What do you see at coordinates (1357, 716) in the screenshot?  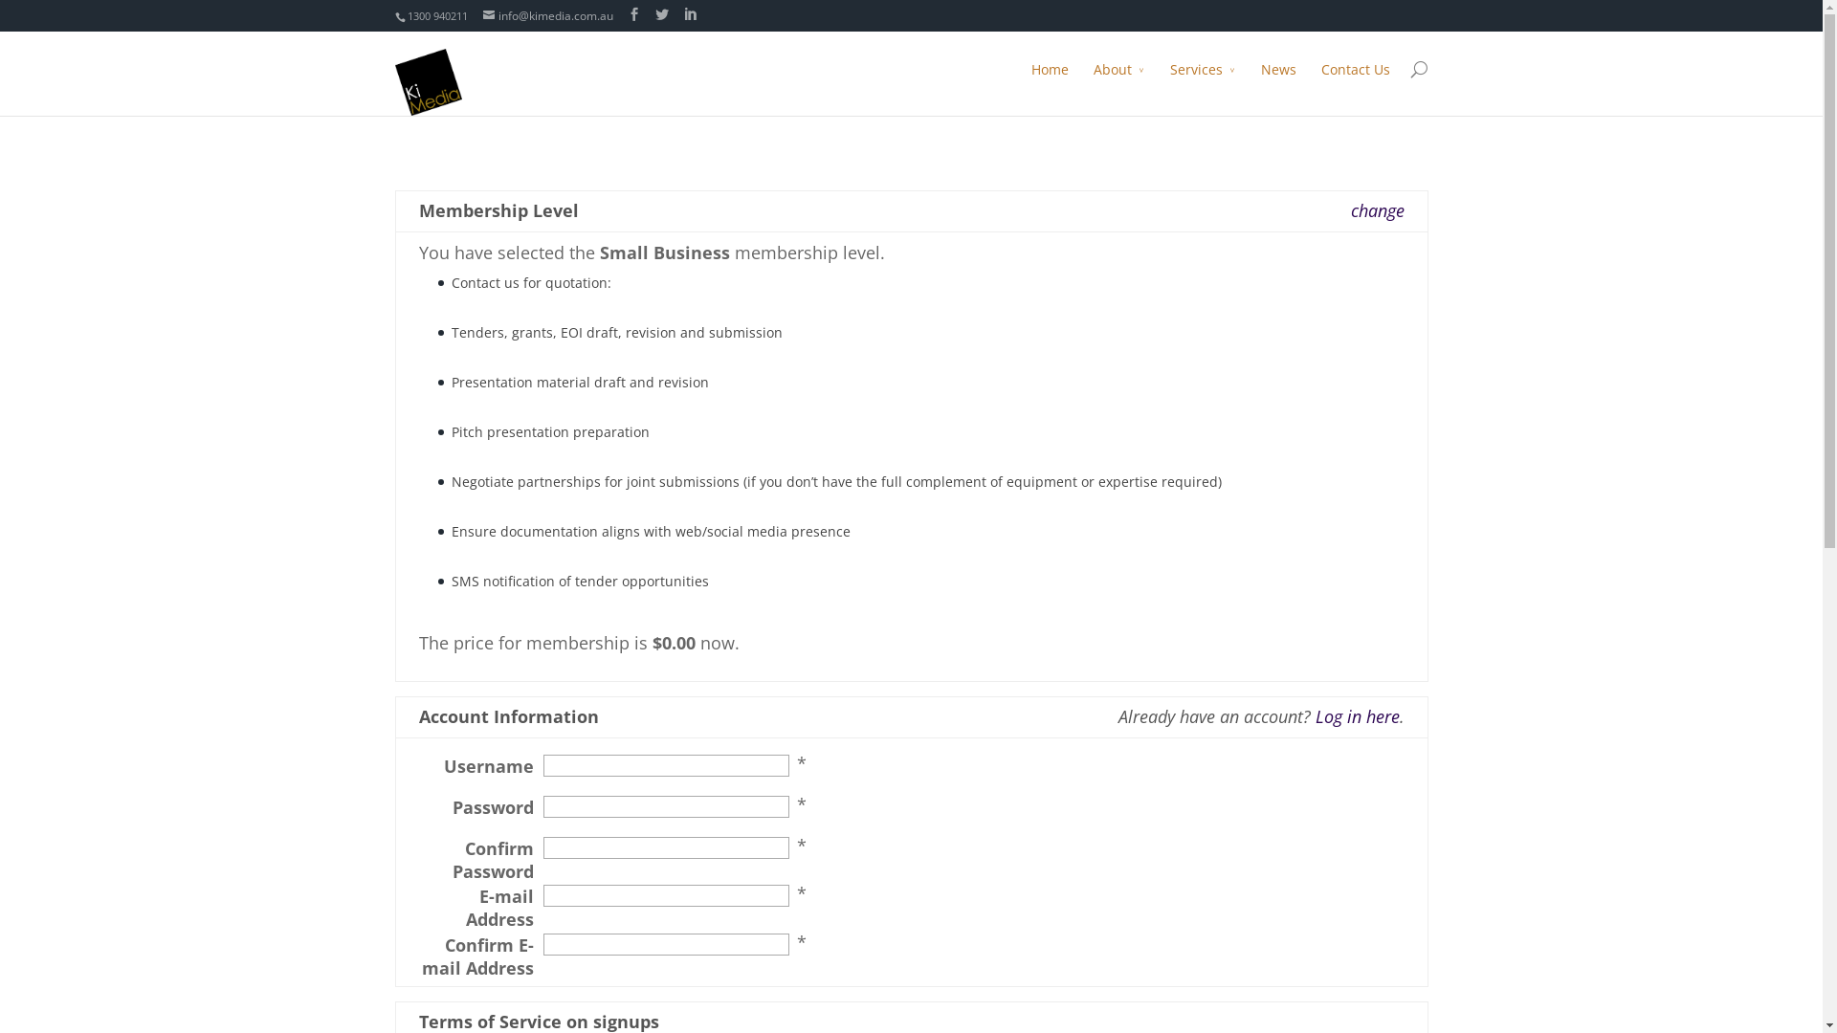 I see `Log in here` at bounding box center [1357, 716].